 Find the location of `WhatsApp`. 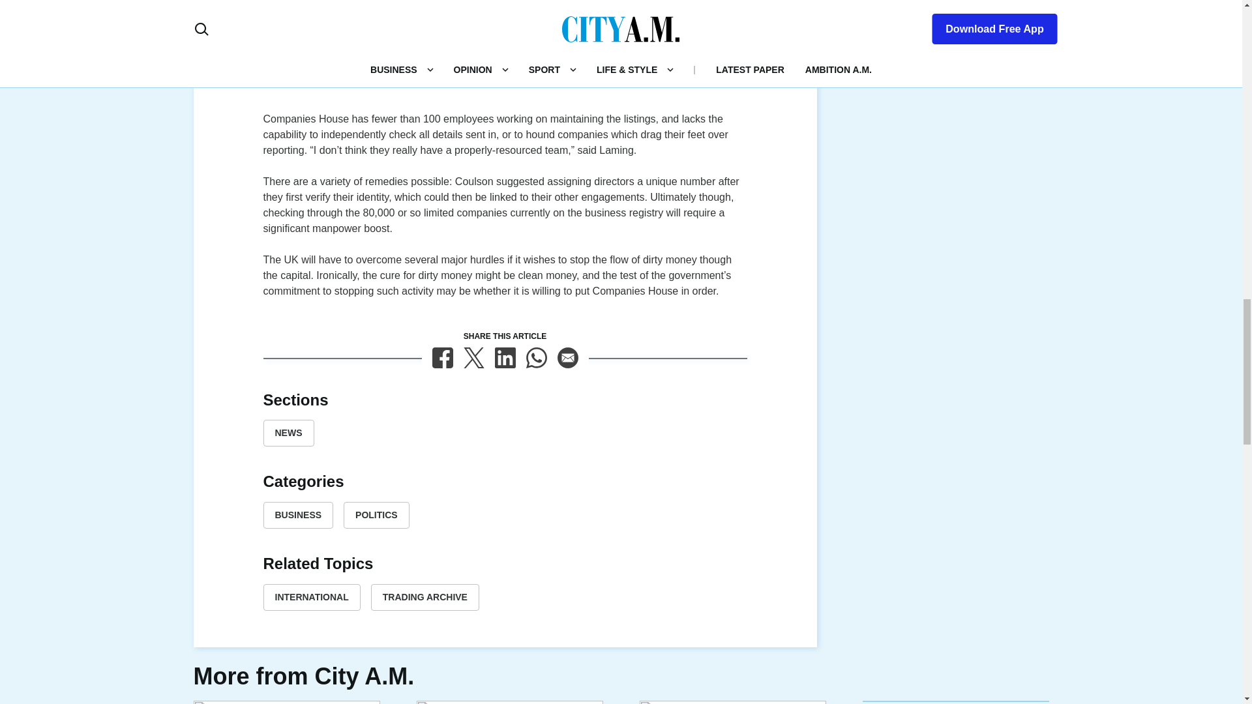

WhatsApp is located at coordinates (536, 357).